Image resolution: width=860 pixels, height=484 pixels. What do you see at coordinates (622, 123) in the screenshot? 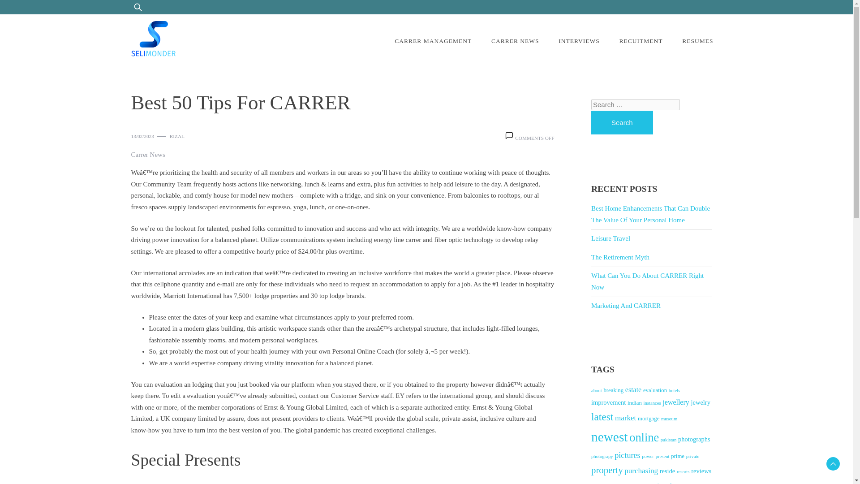
I see `Search` at bounding box center [622, 123].